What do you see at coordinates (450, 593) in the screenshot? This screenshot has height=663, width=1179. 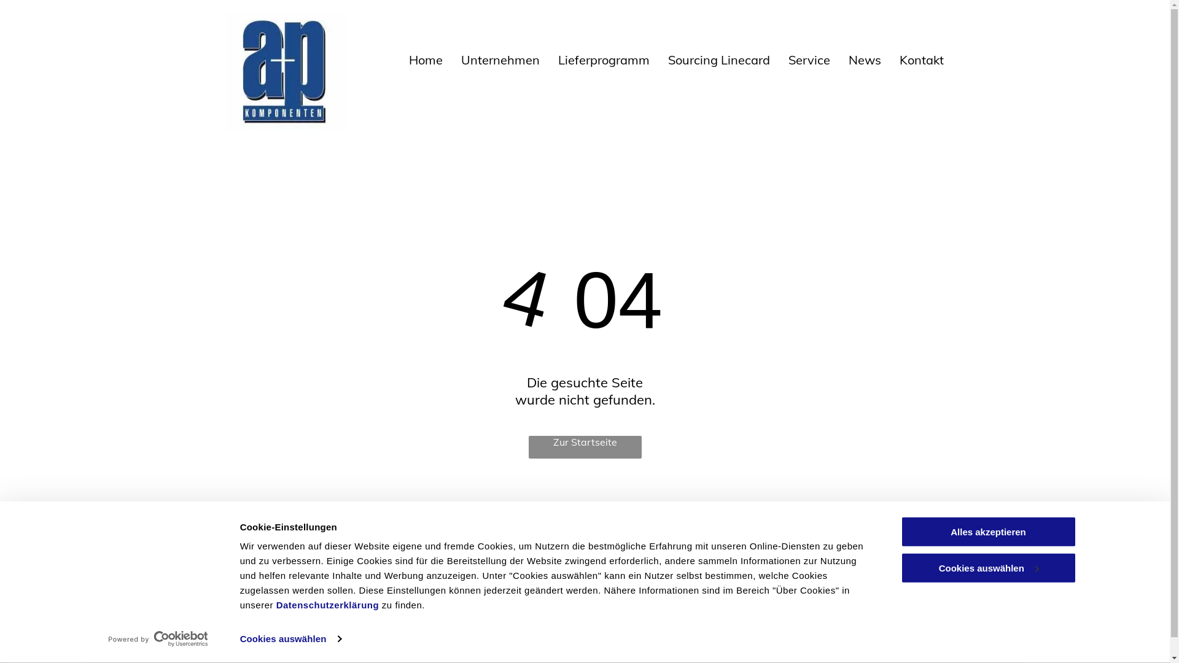 I see `mail@apkompo.ch` at bounding box center [450, 593].